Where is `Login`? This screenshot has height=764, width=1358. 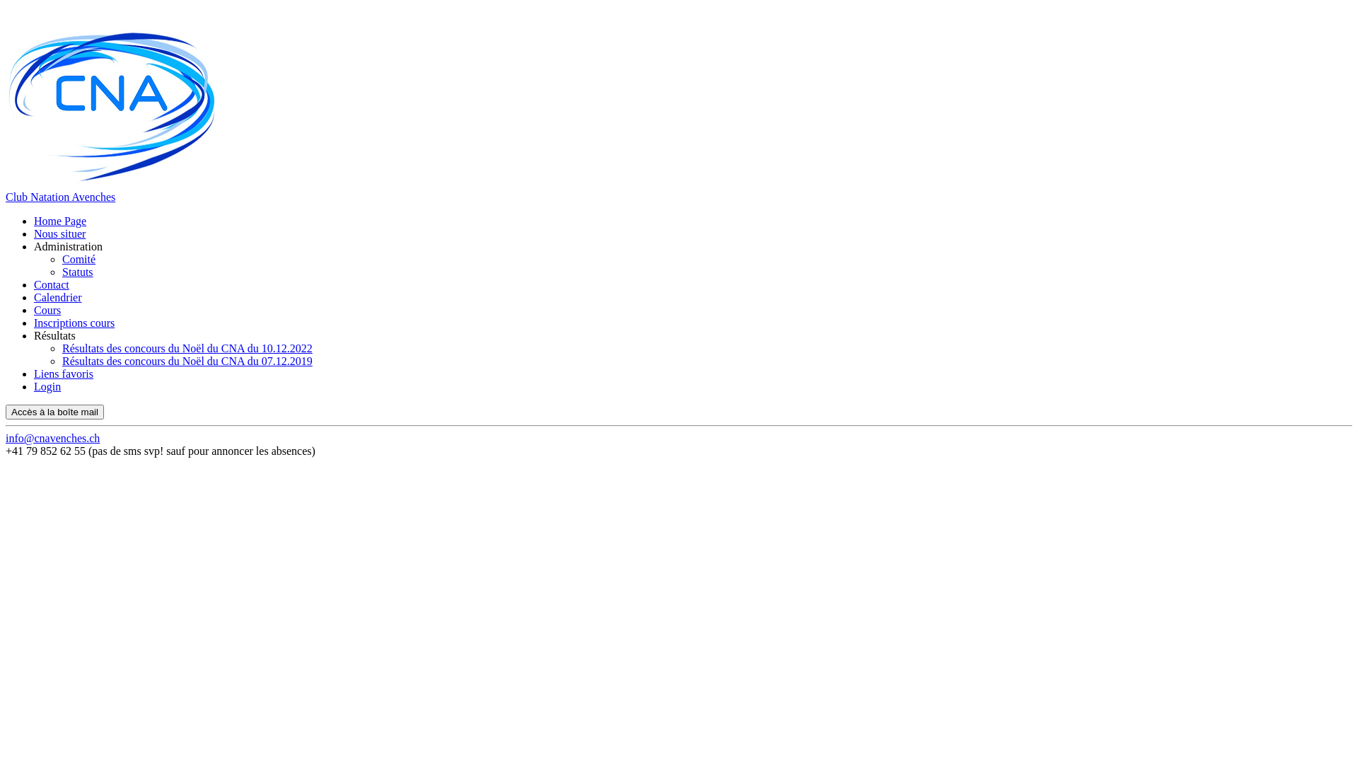 Login is located at coordinates (47, 386).